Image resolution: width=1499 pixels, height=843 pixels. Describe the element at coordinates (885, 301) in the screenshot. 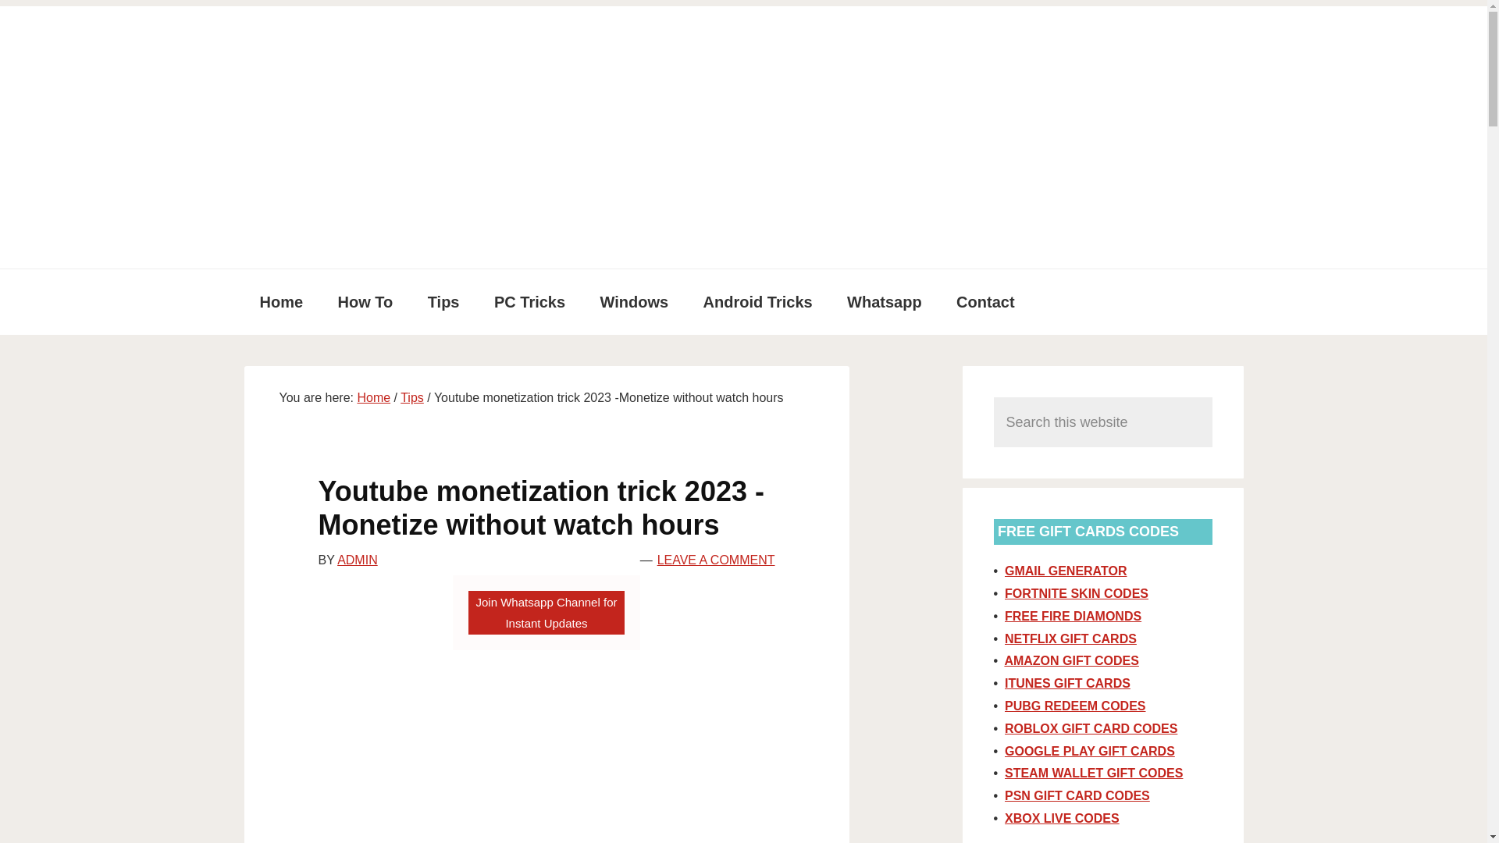

I see `Whatsapp` at that location.